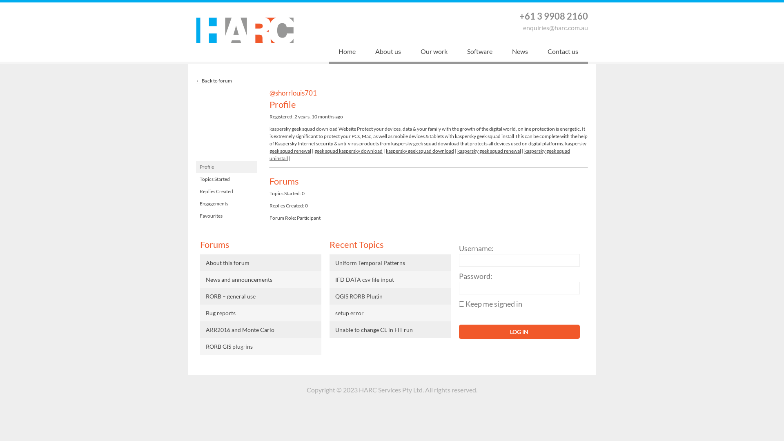 This screenshot has height=441, width=784. Describe the element at coordinates (520, 52) in the screenshot. I see `News` at that location.